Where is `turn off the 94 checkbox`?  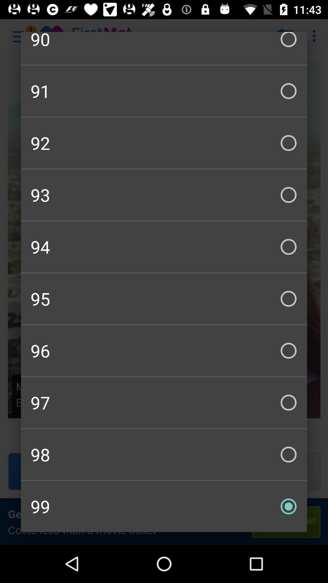
turn off the 94 checkbox is located at coordinates (164, 247).